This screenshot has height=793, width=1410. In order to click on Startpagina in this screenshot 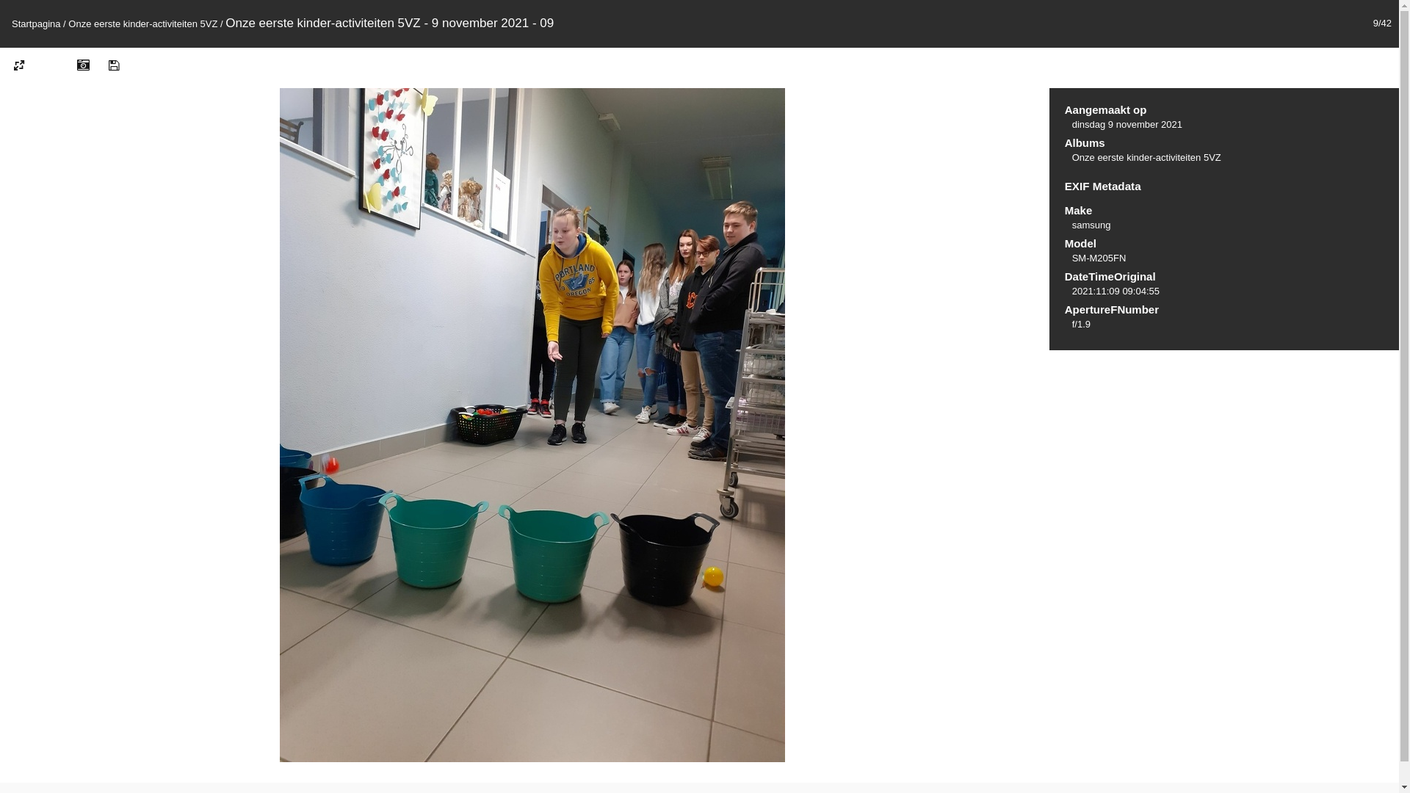, I will do `click(37, 23)`.